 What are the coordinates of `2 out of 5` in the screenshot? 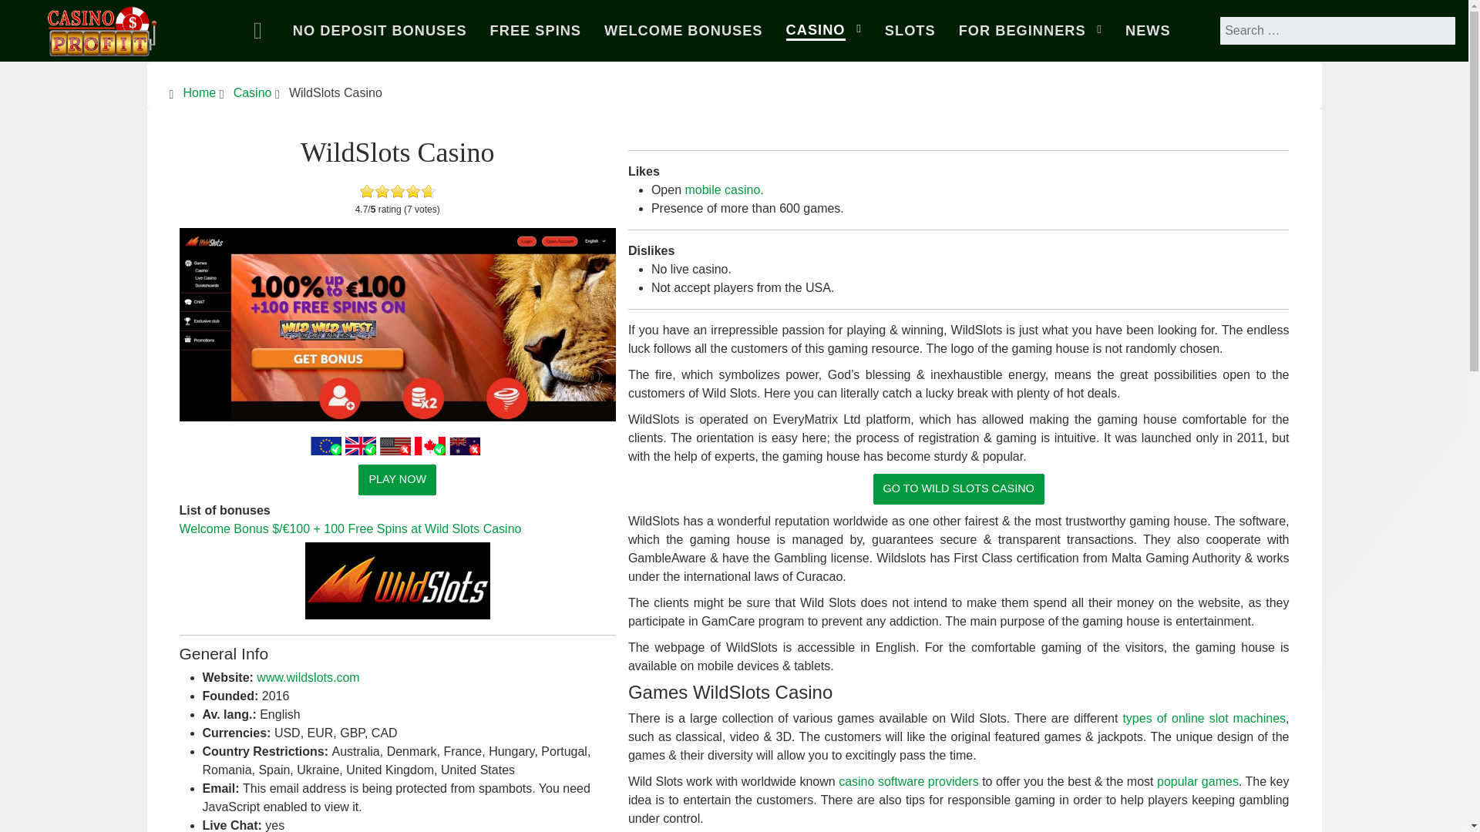 It's located at (375, 191).